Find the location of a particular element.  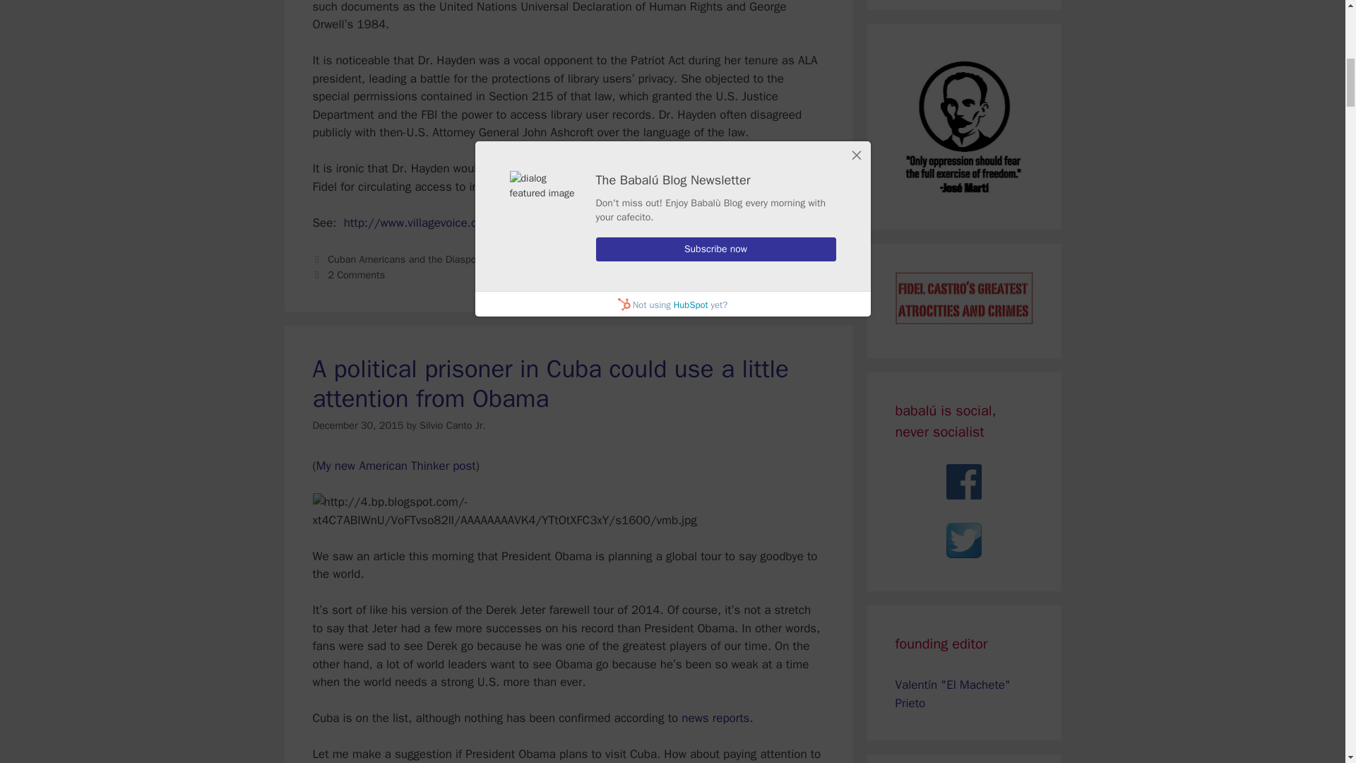

Cuban Americans and the Diaspora is located at coordinates (407, 259).